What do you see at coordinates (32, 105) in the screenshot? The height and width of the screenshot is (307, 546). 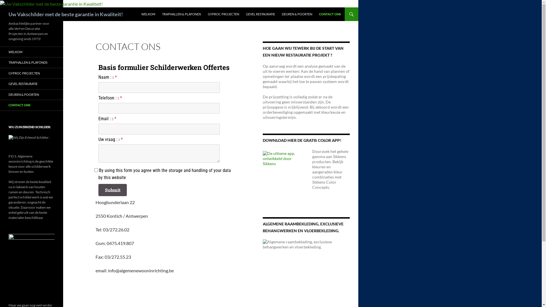 I see `CONTACT ONS` at bounding box center [32, 105].